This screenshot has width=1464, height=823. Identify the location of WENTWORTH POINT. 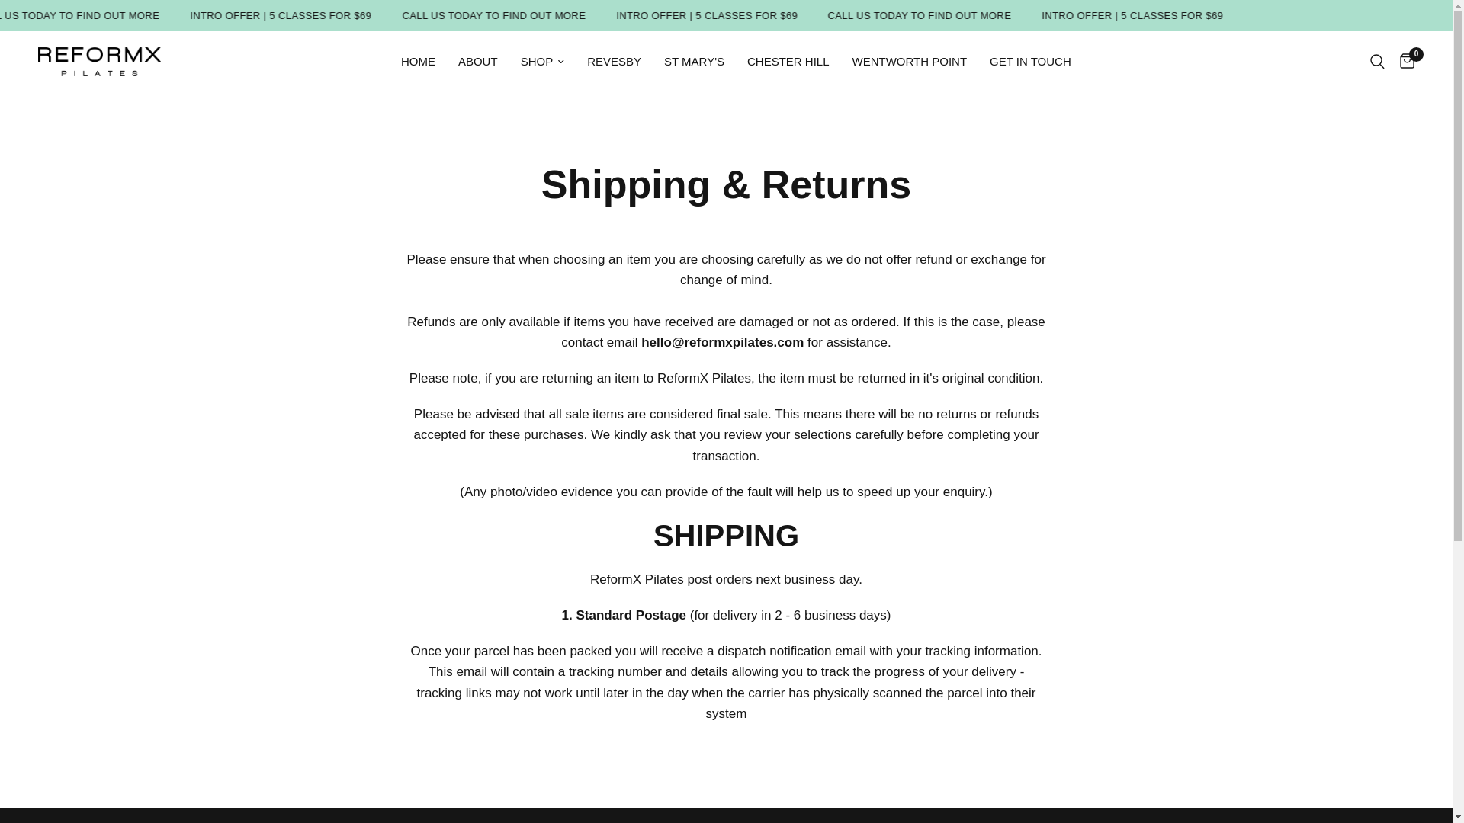
(910, 61).